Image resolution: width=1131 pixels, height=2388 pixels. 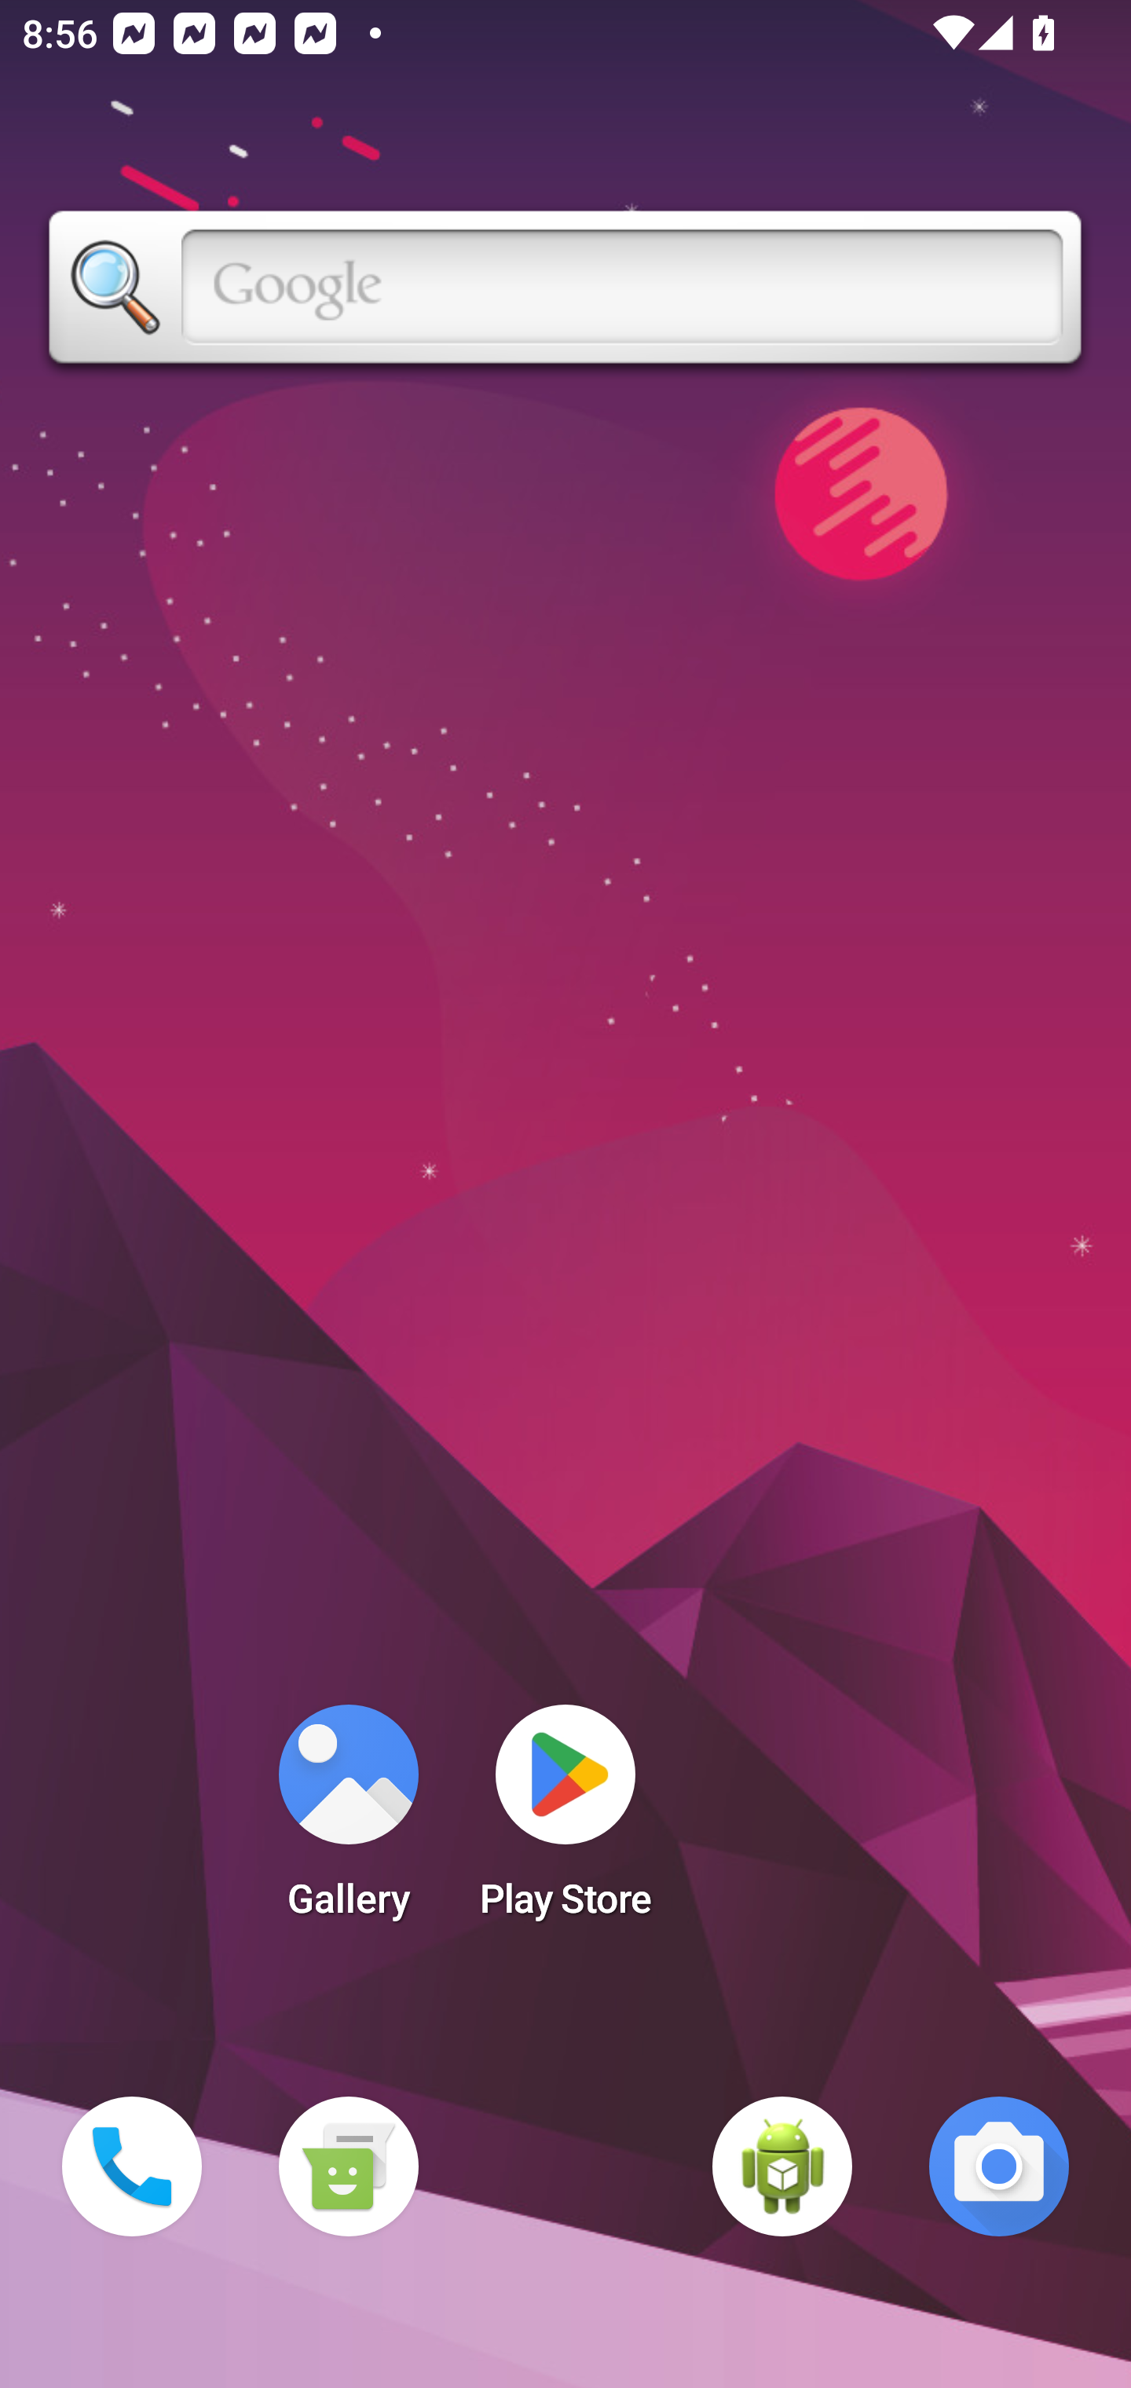 What do you see at coordinates (999, 2166) in the screenshot?
I see `Camera` at bounding box center [999, 2166].